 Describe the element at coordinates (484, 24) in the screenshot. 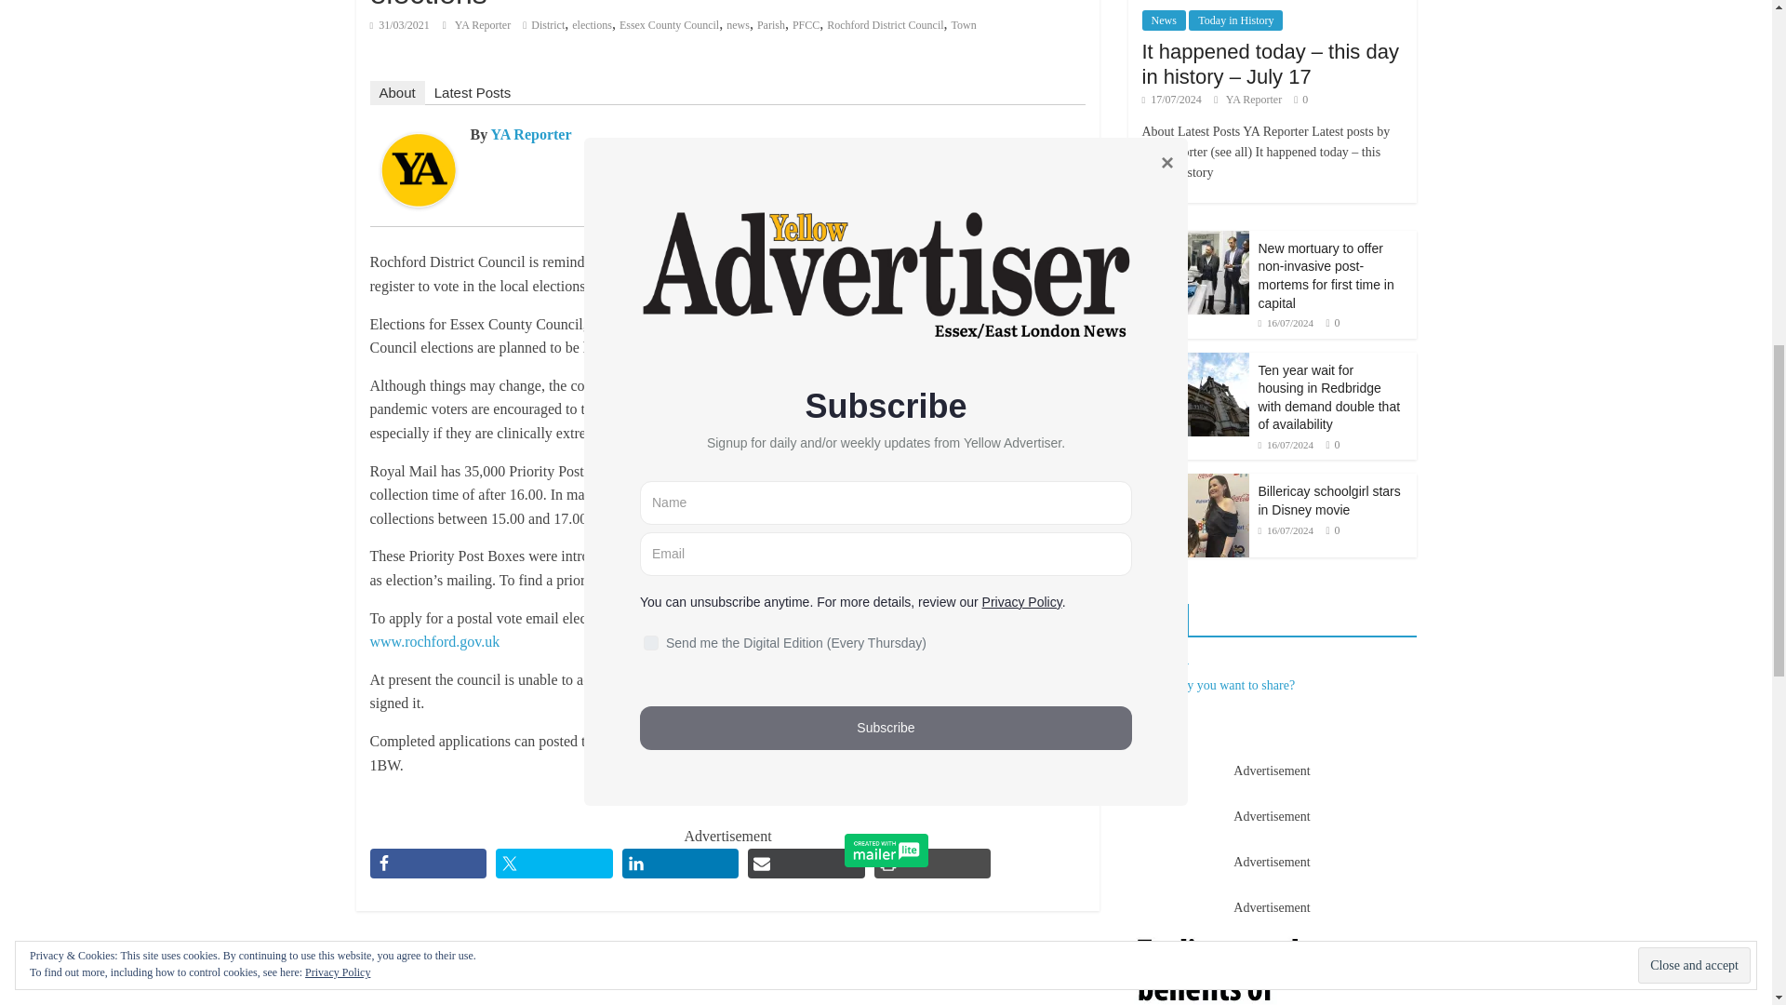

I see `YA Reporter` at that location.